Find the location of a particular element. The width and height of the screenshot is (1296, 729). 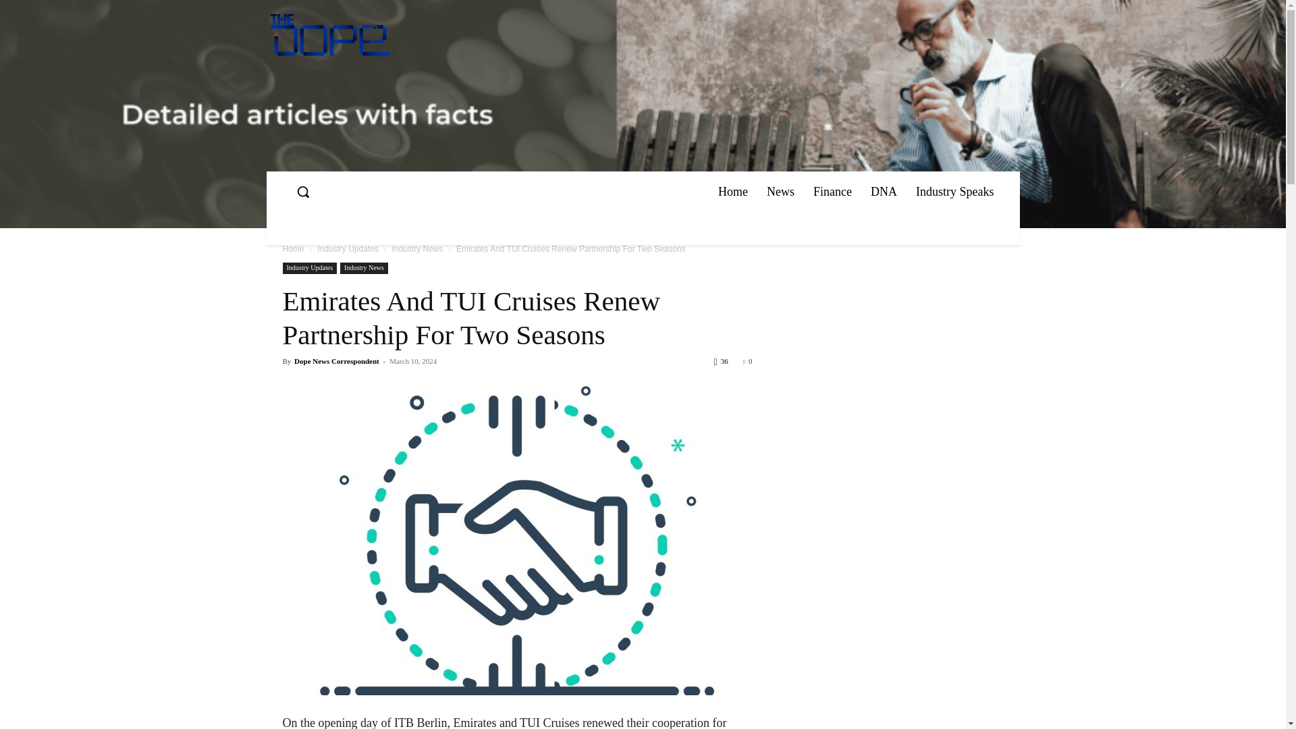

News is located at coordinates (780, 192).